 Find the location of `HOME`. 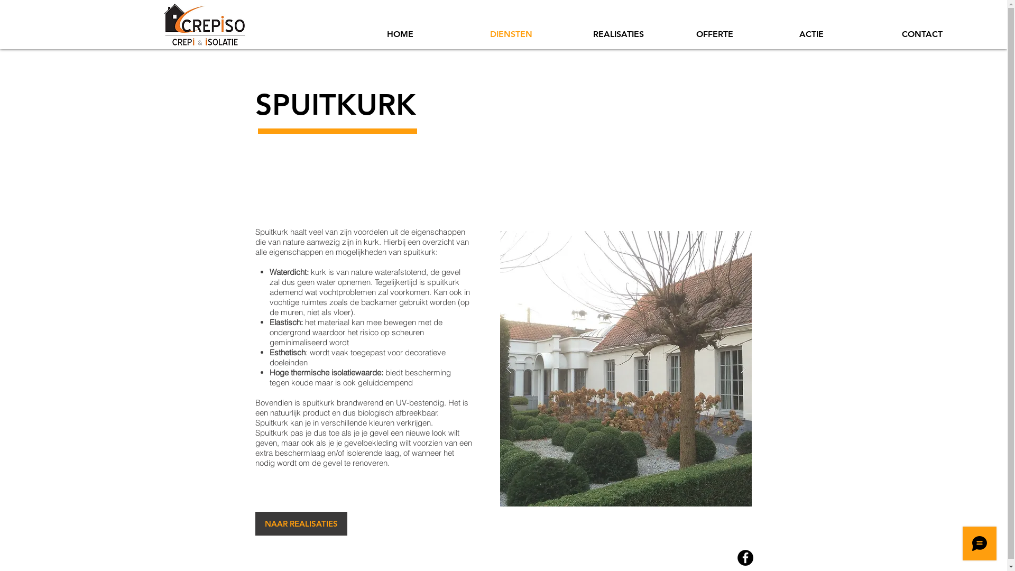

HOME is located at coordinates (430, 34).